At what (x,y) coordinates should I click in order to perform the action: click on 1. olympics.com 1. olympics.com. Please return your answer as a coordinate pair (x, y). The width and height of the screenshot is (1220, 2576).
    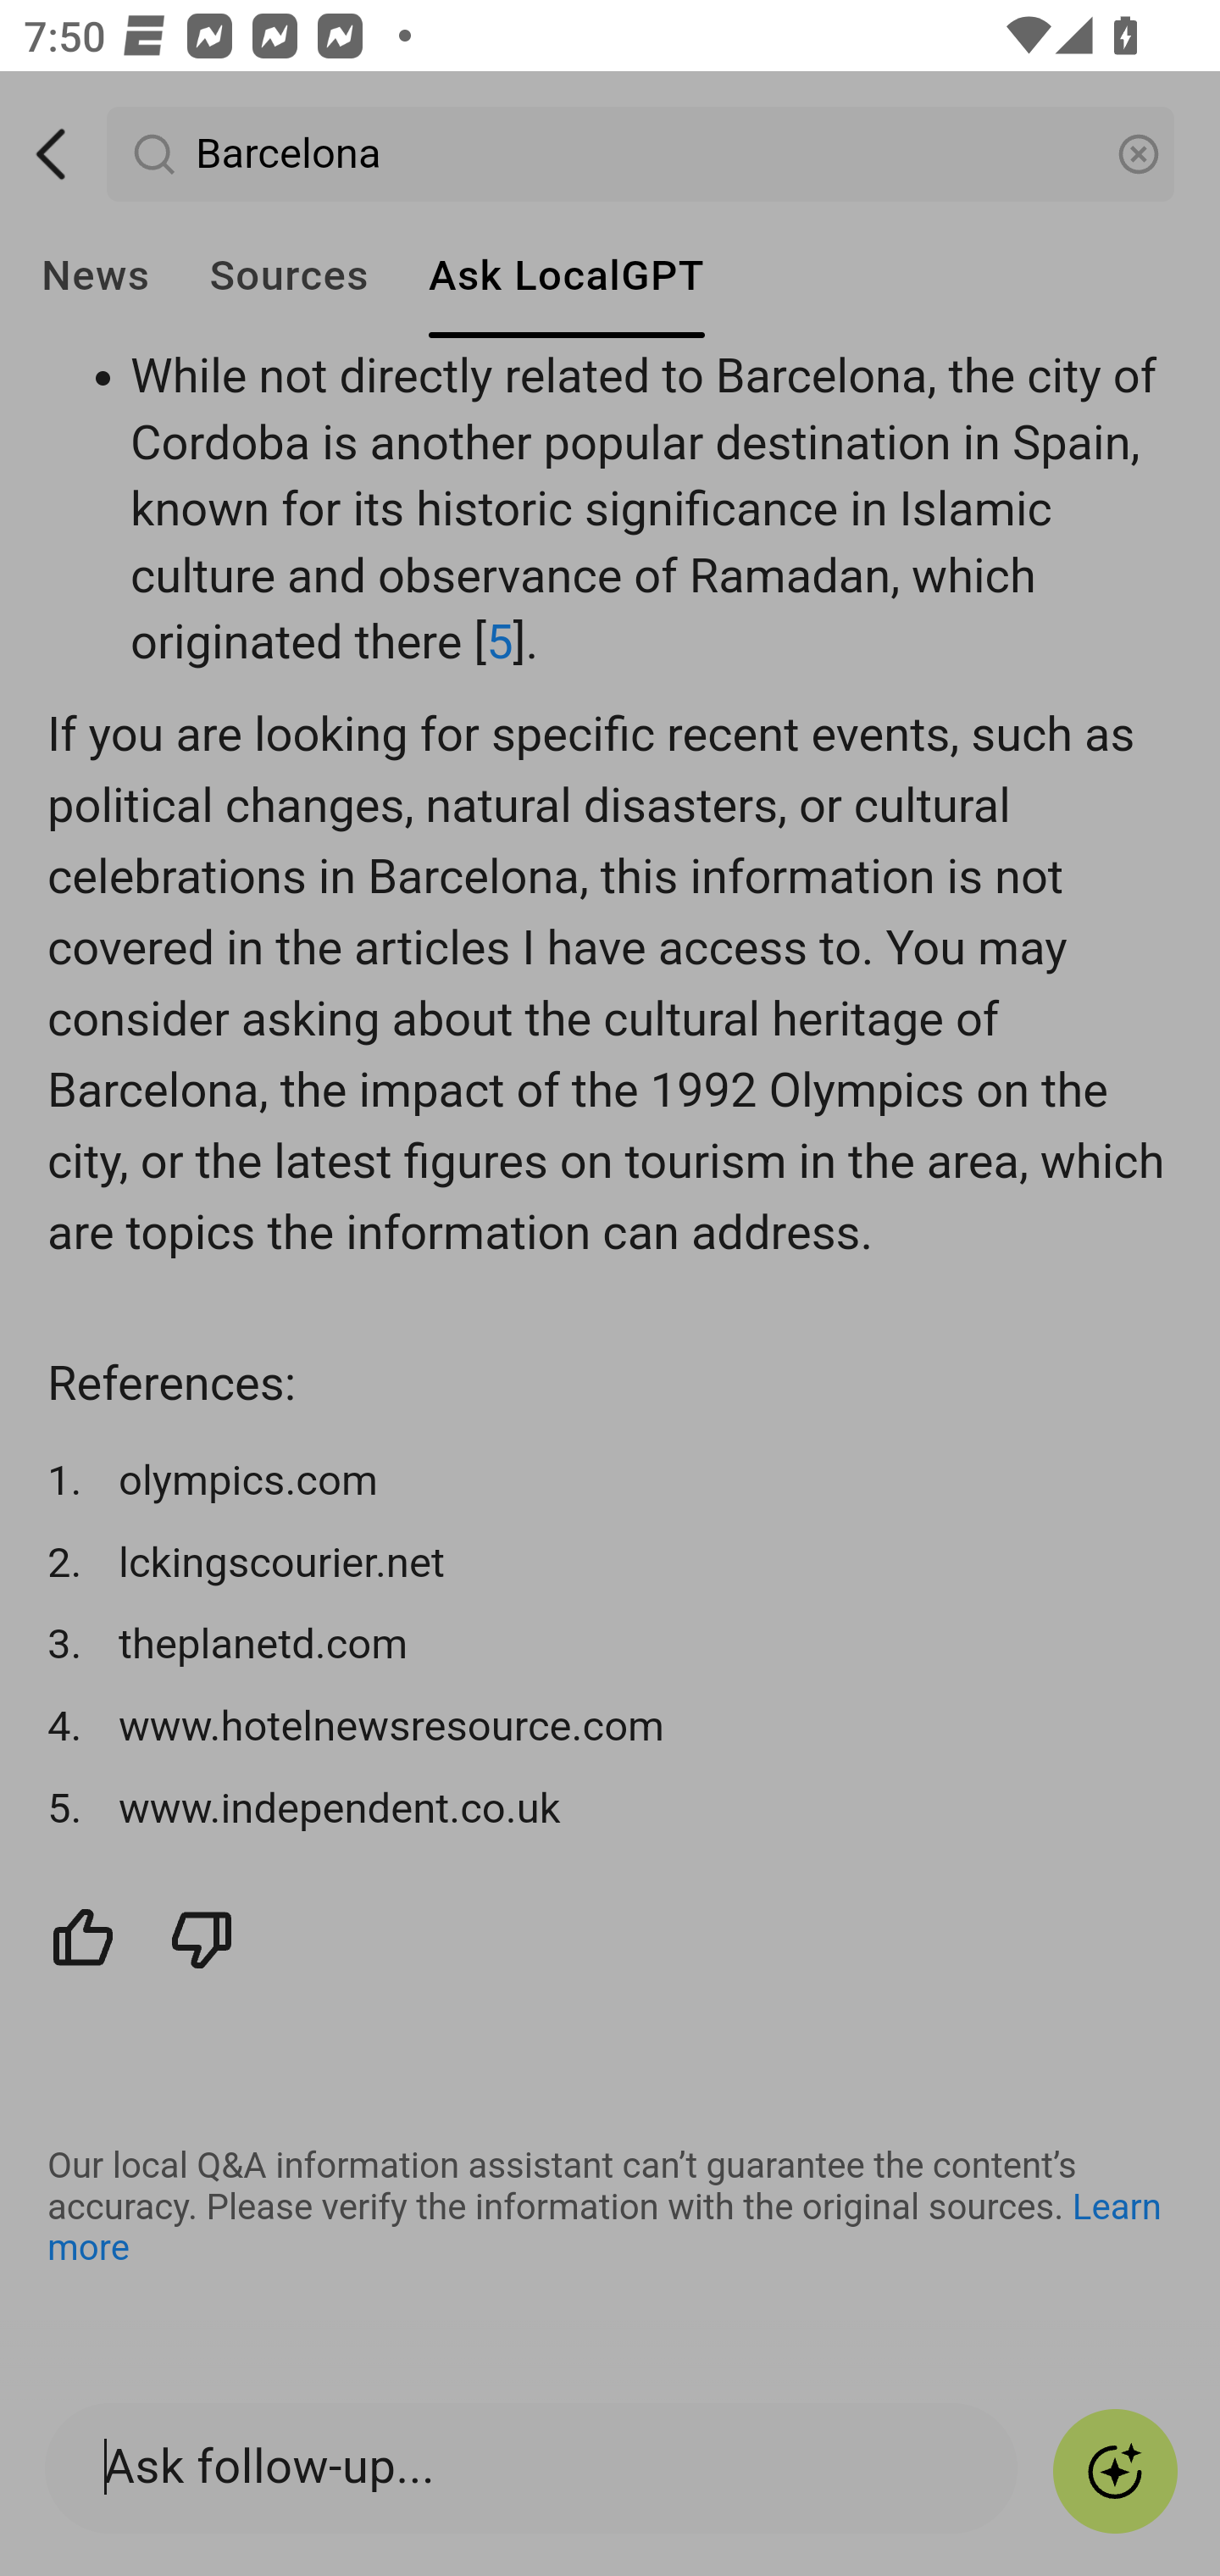
    Looking at the image, I should click on (612, 1483).